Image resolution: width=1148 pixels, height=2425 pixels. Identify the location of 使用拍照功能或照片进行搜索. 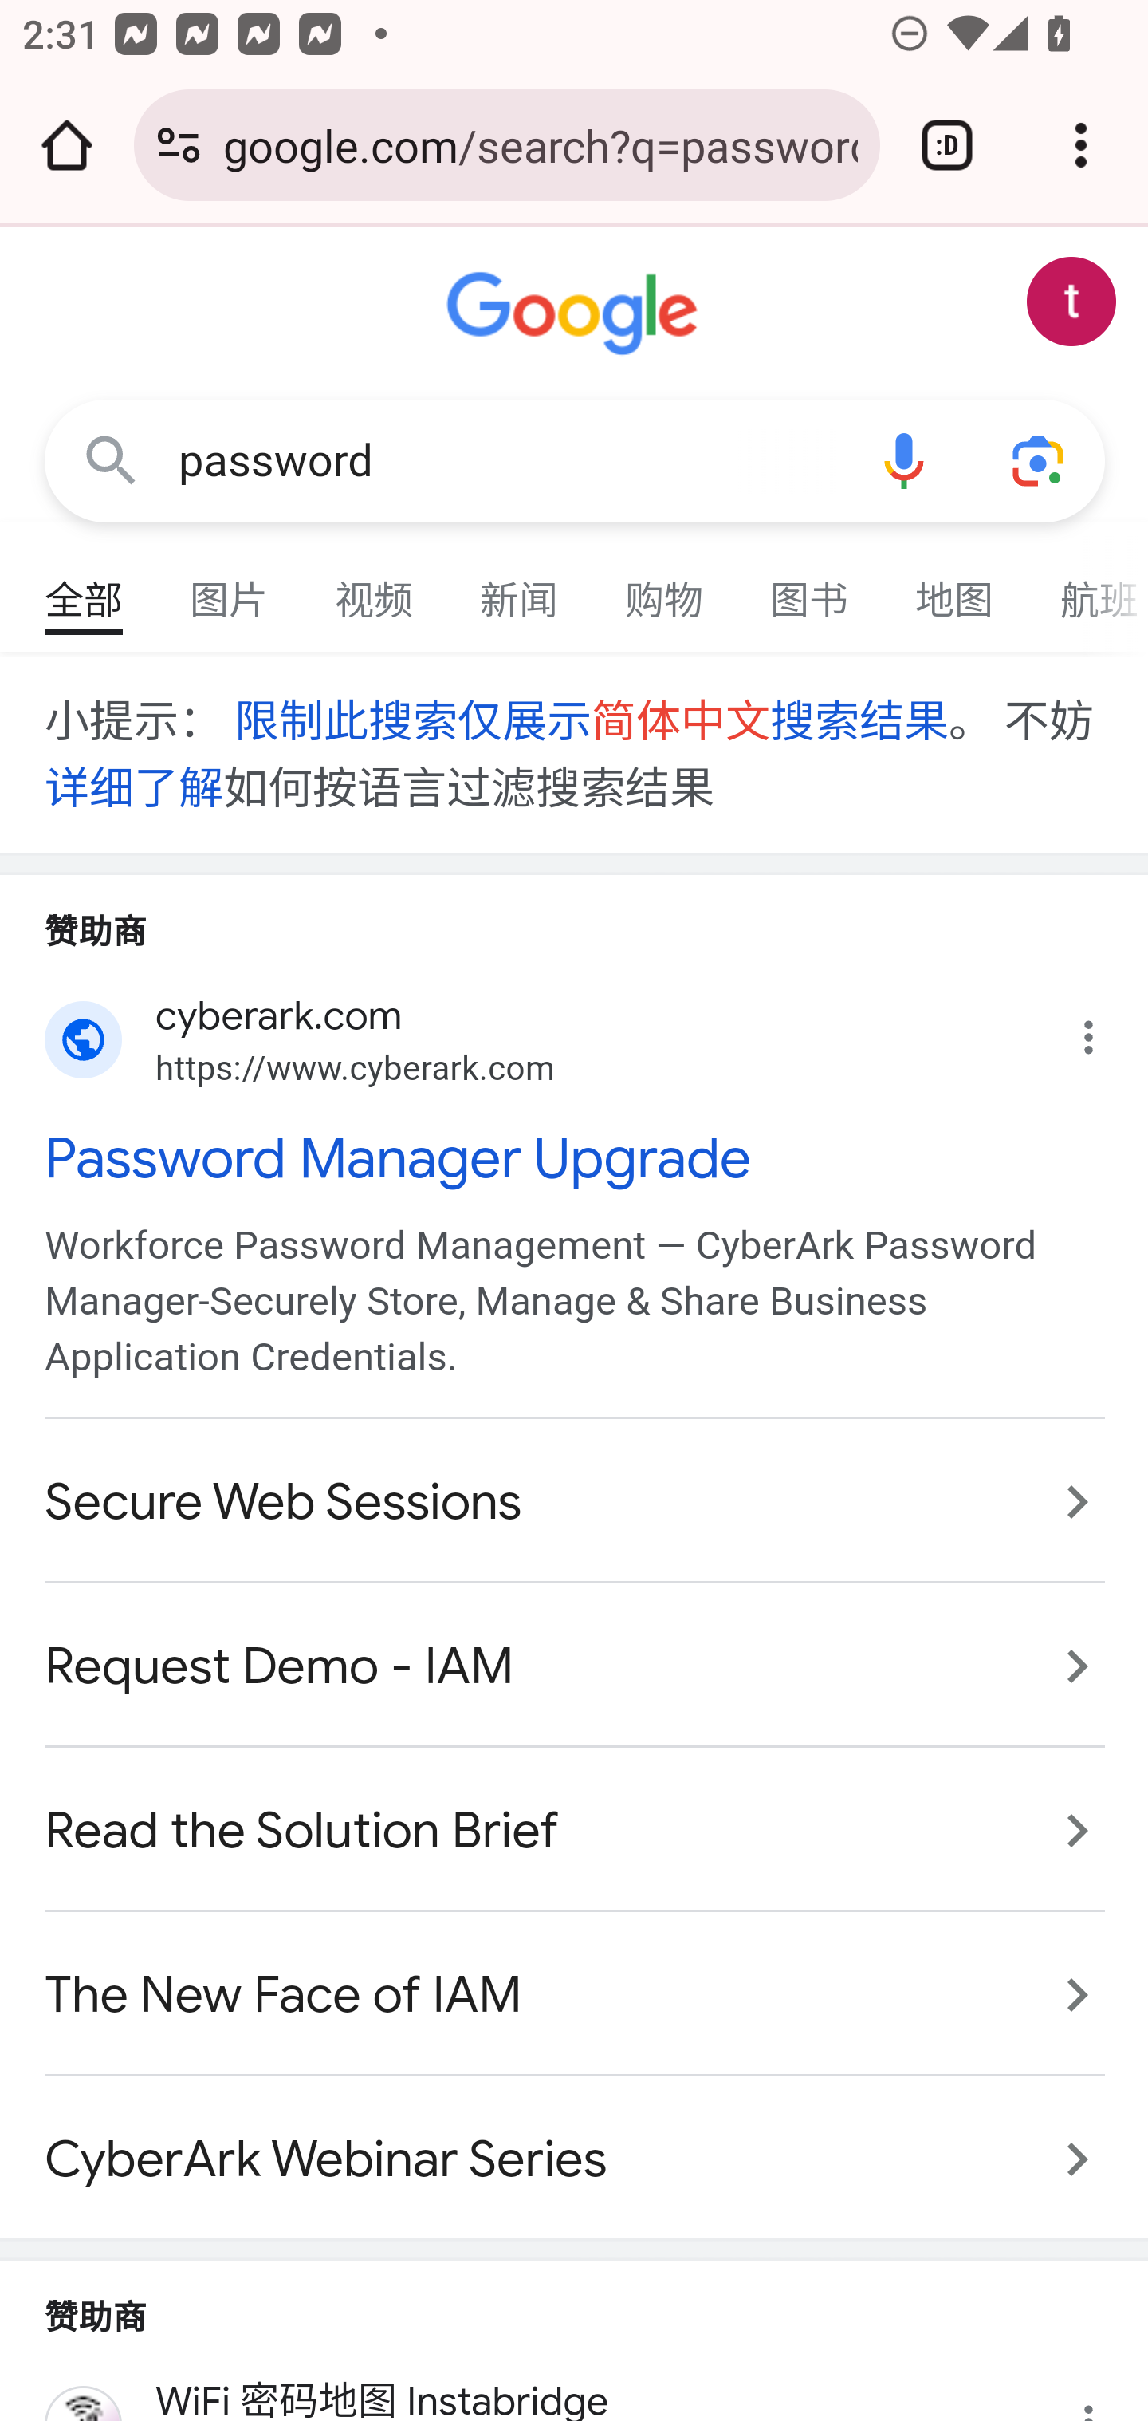
(1040, 459).